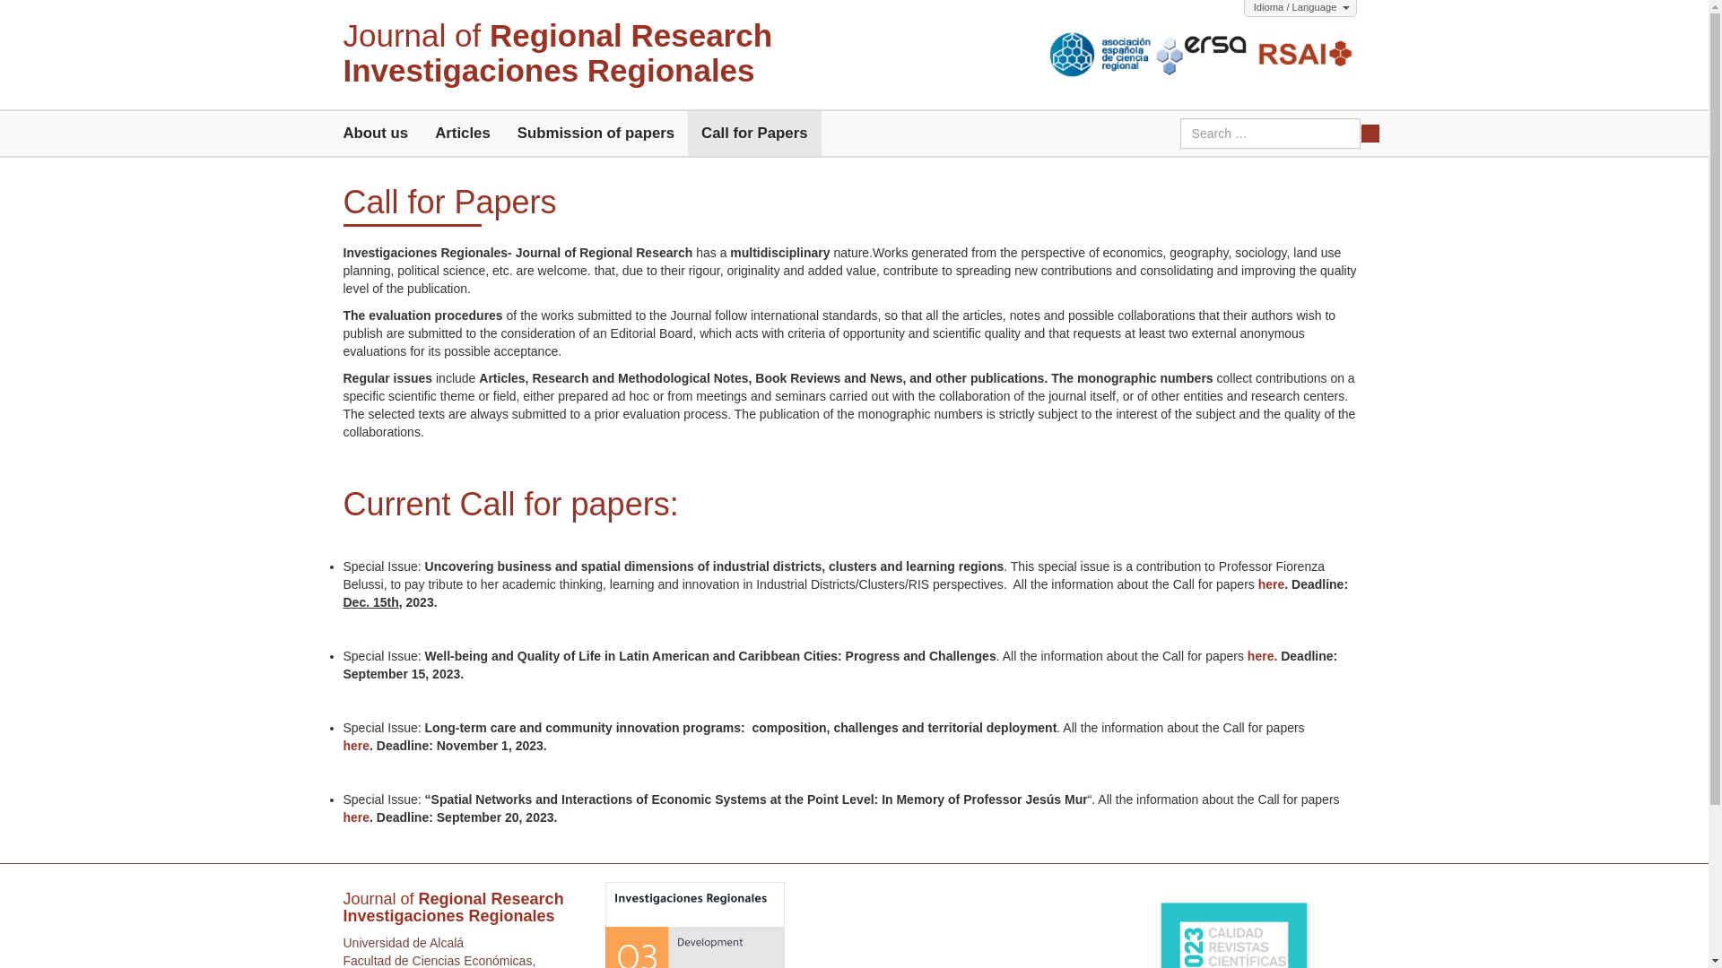  Describe the element at coordinates (376, 133) in the screenshot. I see `About us` at that location.